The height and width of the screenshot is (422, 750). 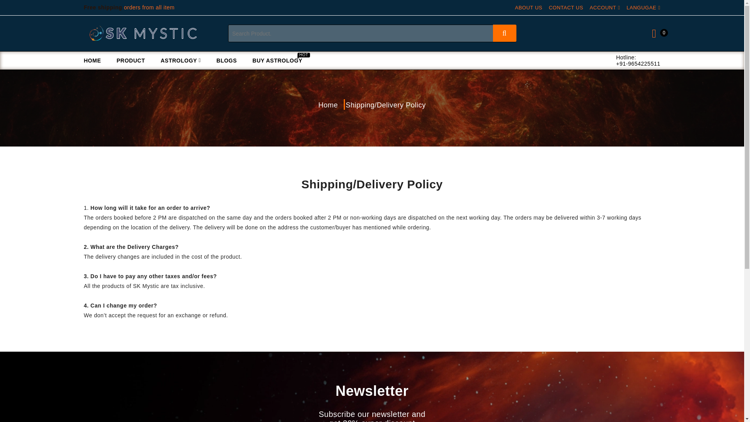 I want to click on ABOUT US, so click(x=328, y=105).